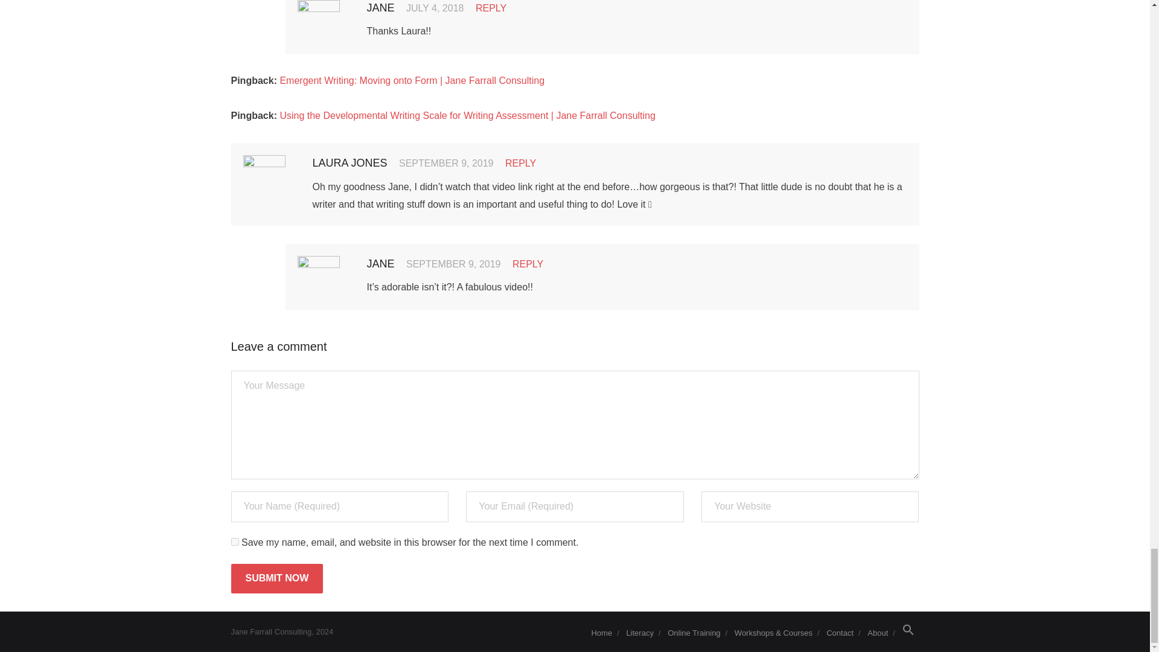 The width and height of the screenshot is (1159, 652). Describe the element at coordinates (234, 542) in the screenshot. I see `yes` at that location.